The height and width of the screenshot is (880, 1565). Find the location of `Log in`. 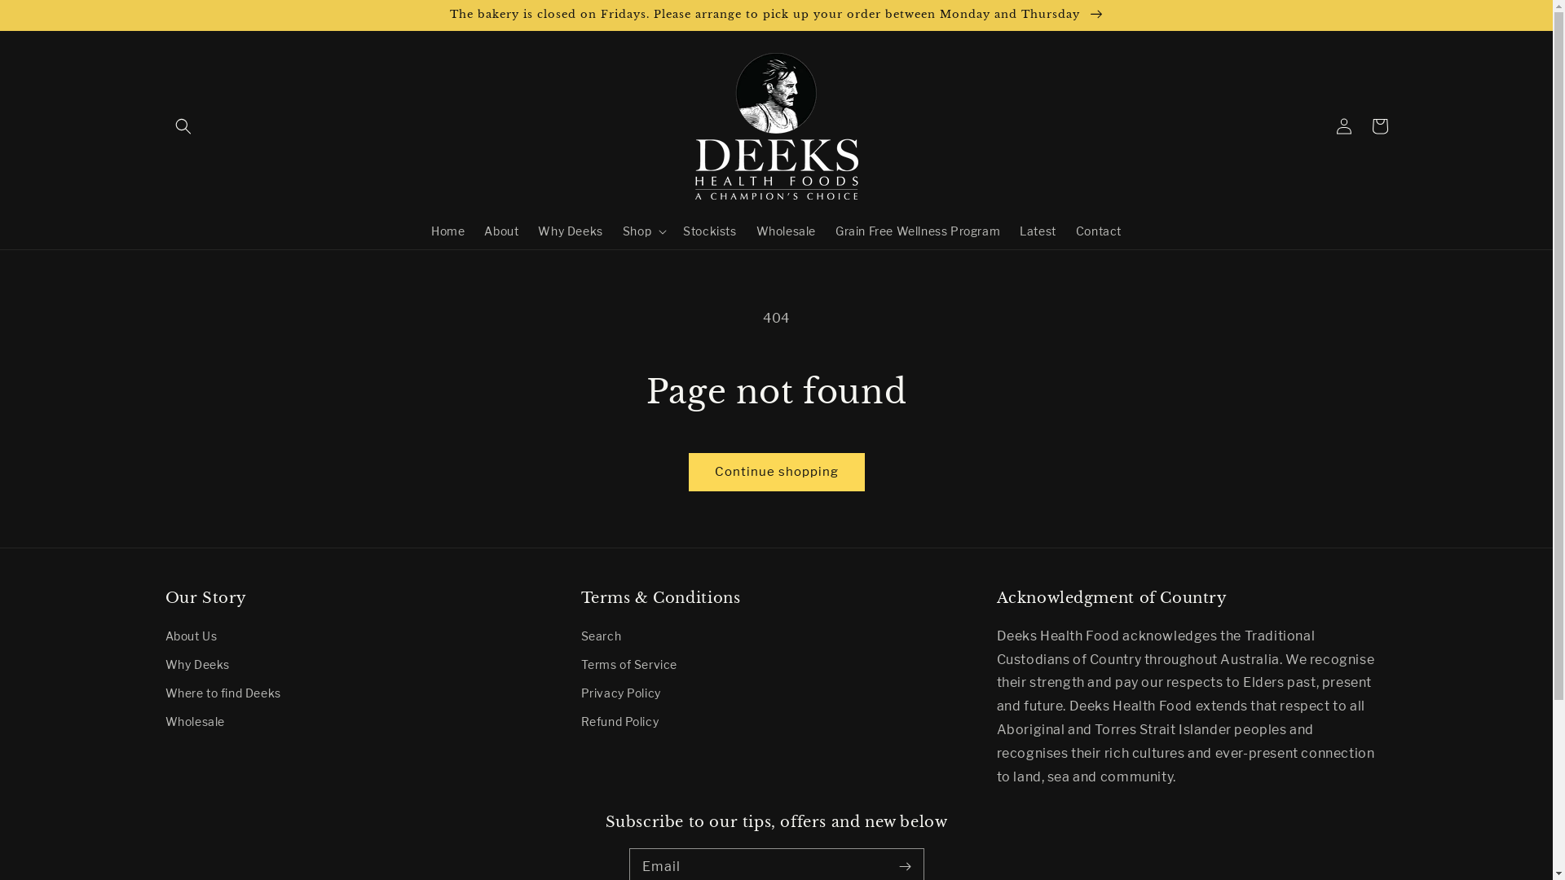

Log in is located at coordinates (1343, 126).